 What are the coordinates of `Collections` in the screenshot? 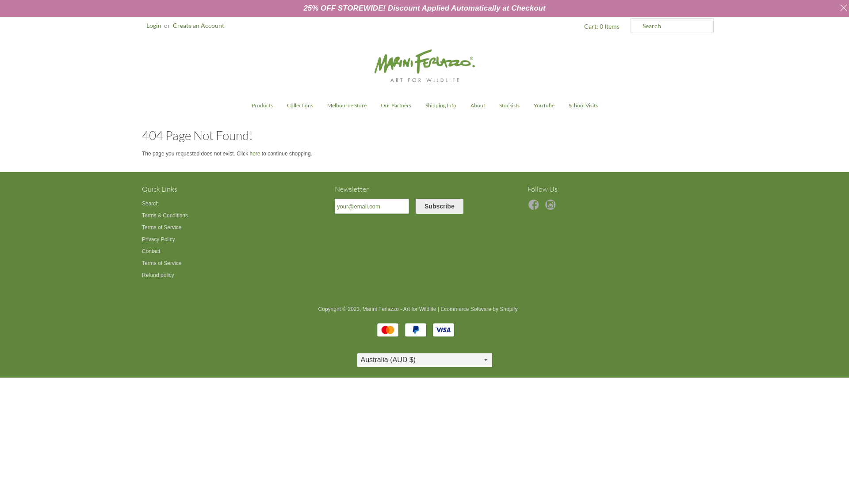 It's located at (300, 106).